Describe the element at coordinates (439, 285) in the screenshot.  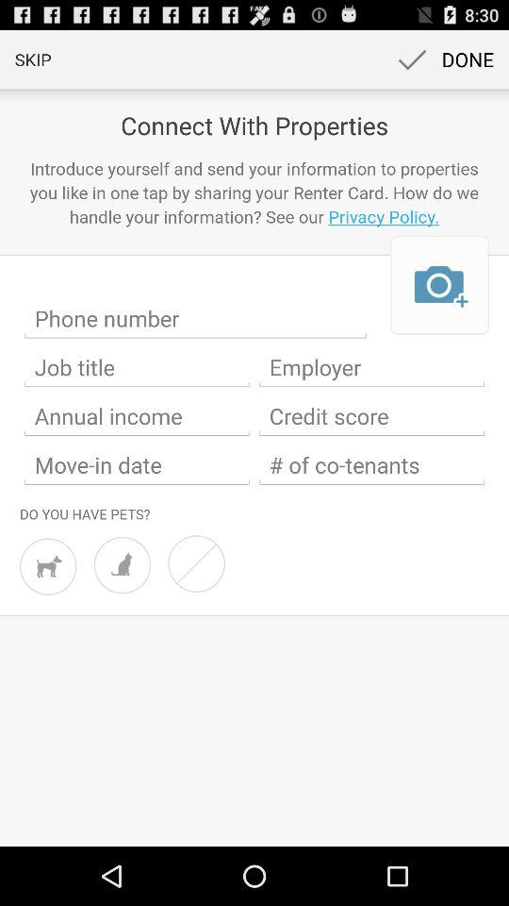
I see `add photo` at that location.